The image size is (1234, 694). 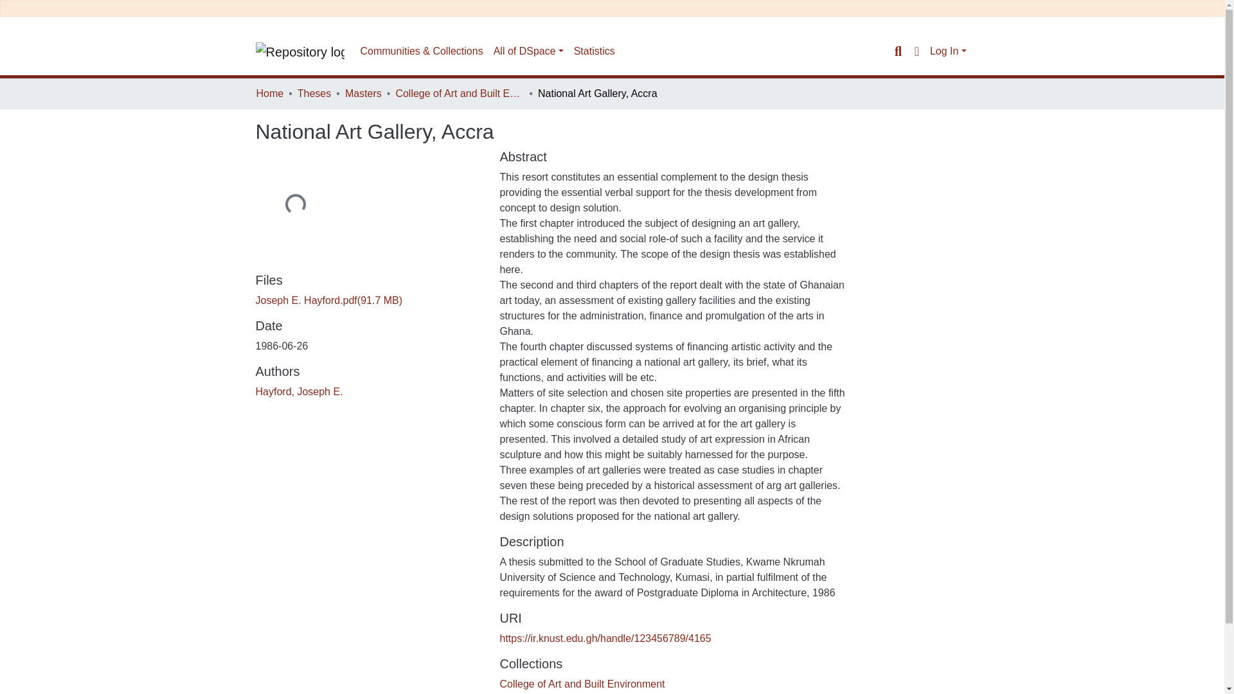 What do you see at coordinates (299, 391) in the screenshot?
I see `Hayford, Joseph E.` at bounding box center [299, 391].